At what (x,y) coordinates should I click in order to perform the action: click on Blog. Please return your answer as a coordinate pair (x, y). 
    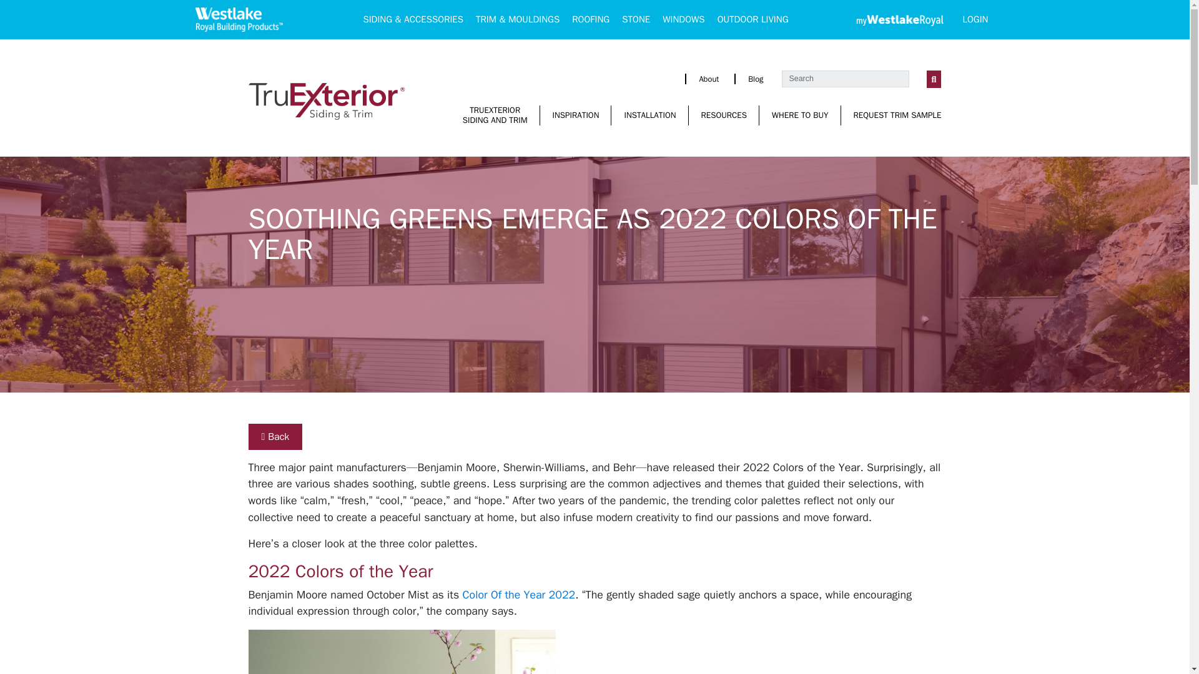
    Looking at the image, I should click on (756, 78).